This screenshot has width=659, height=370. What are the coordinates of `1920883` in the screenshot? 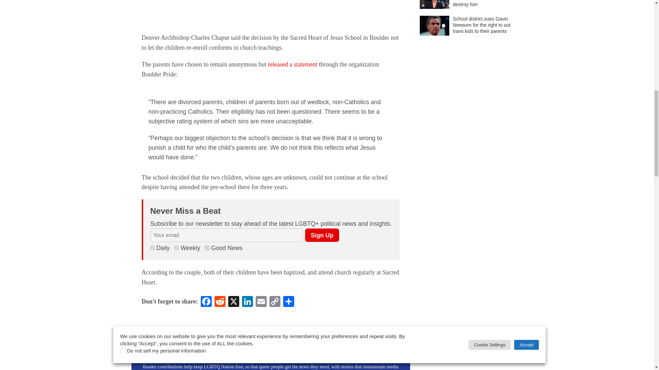 It's located at (207, 248).